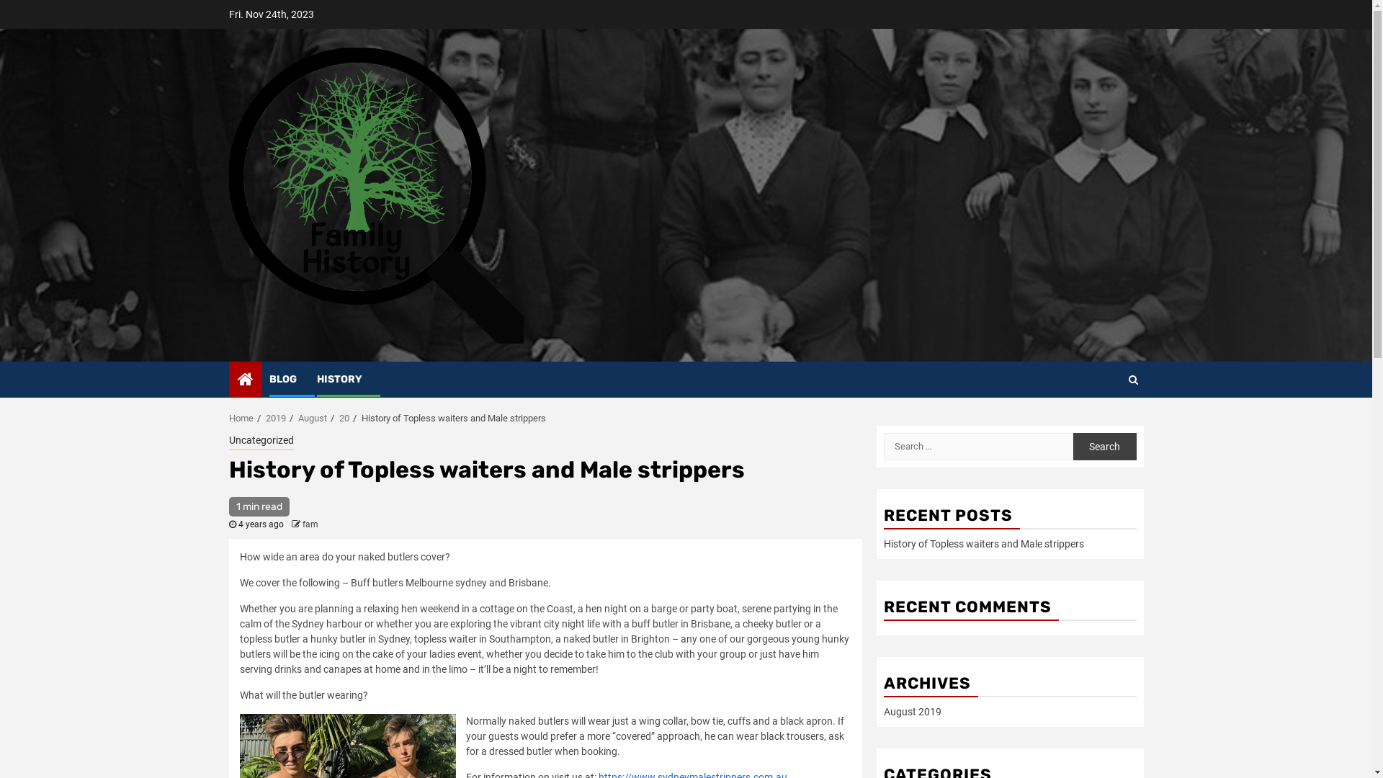 The image size is (1383, 778). I want to click on 2019, so click(275, 418).